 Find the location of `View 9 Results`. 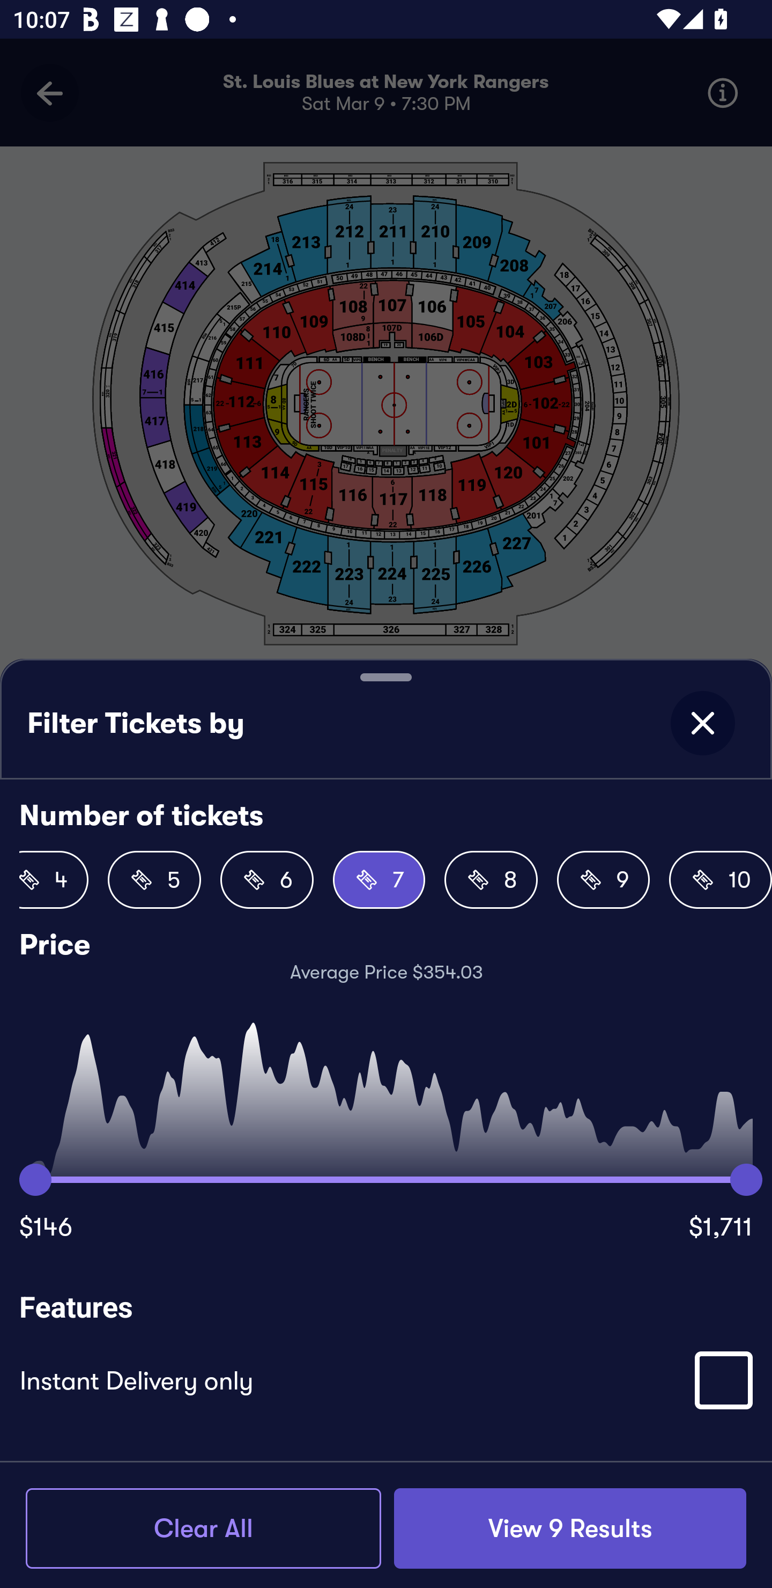

View 9 Results is located at coordinates (570, 1528).